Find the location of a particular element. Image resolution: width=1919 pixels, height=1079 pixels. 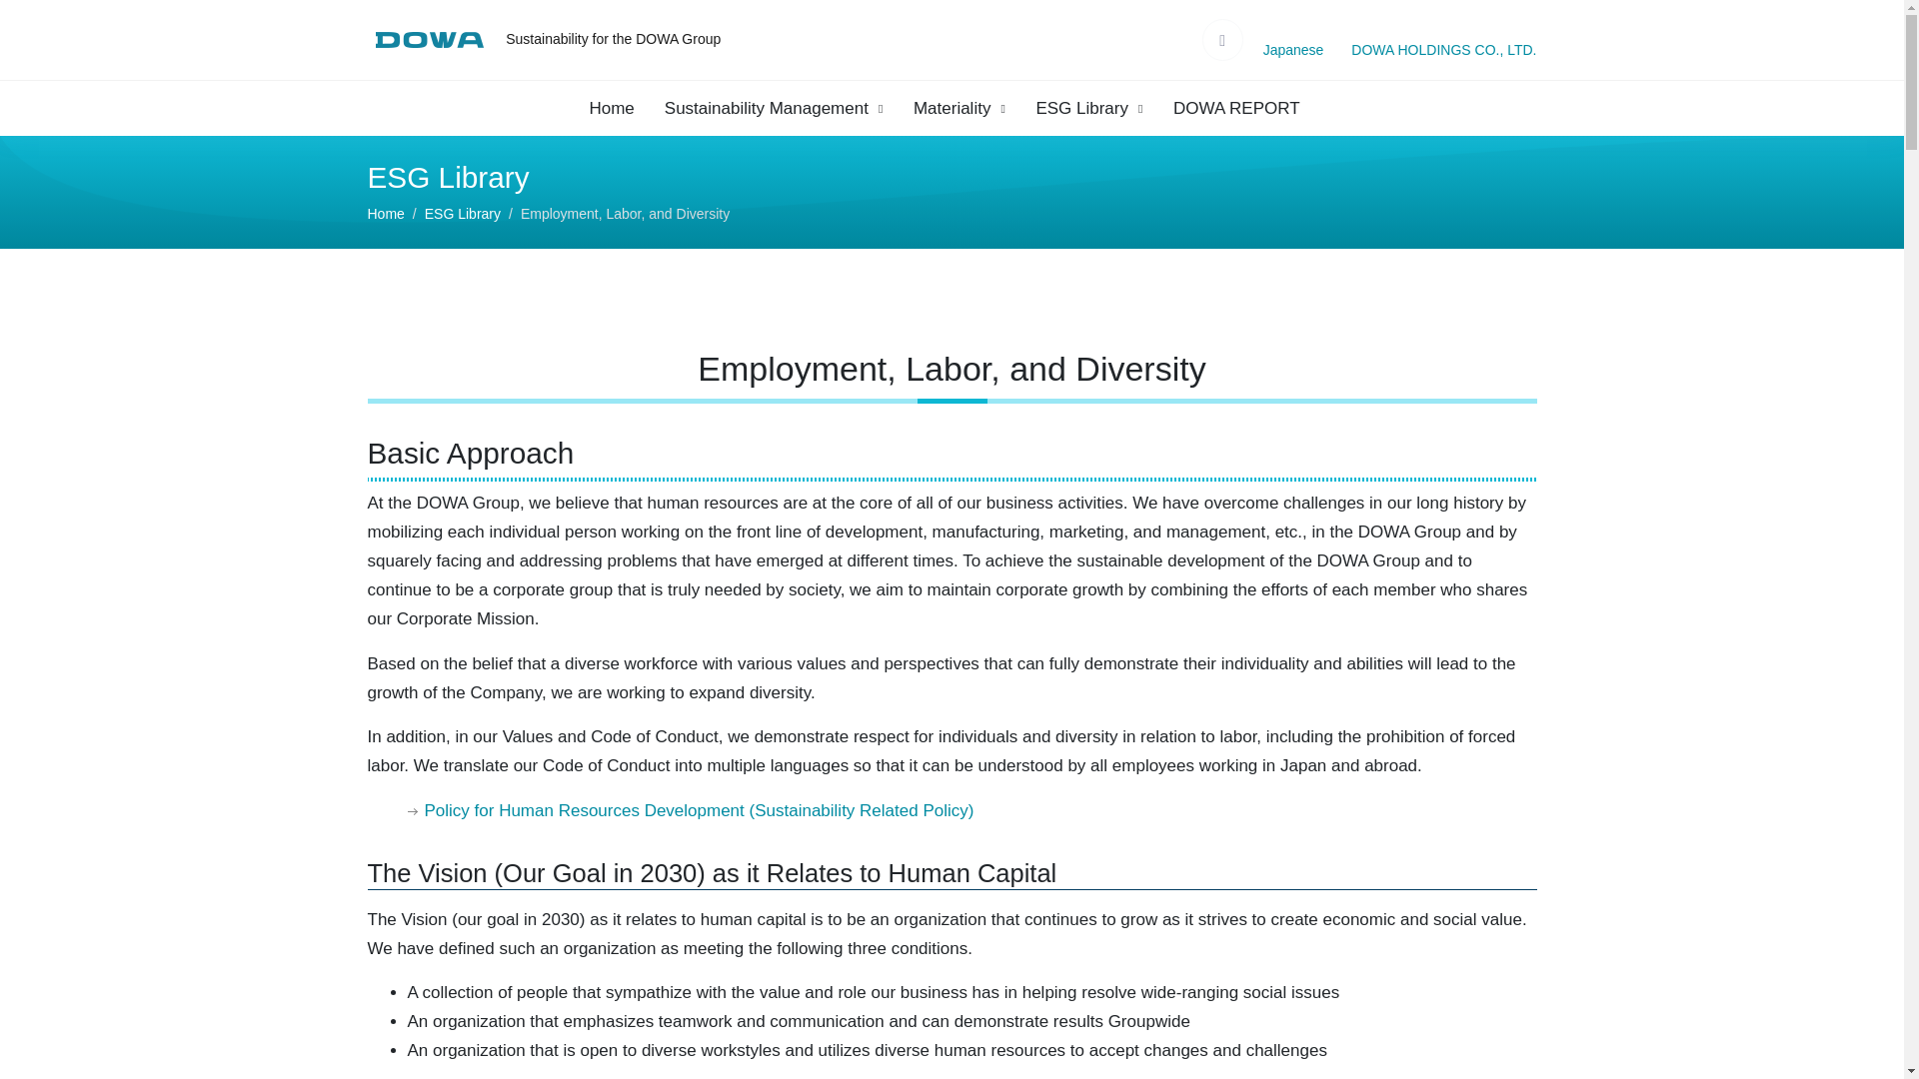

Sustainability for the DOWA Group is located at coordinates (614, 39).